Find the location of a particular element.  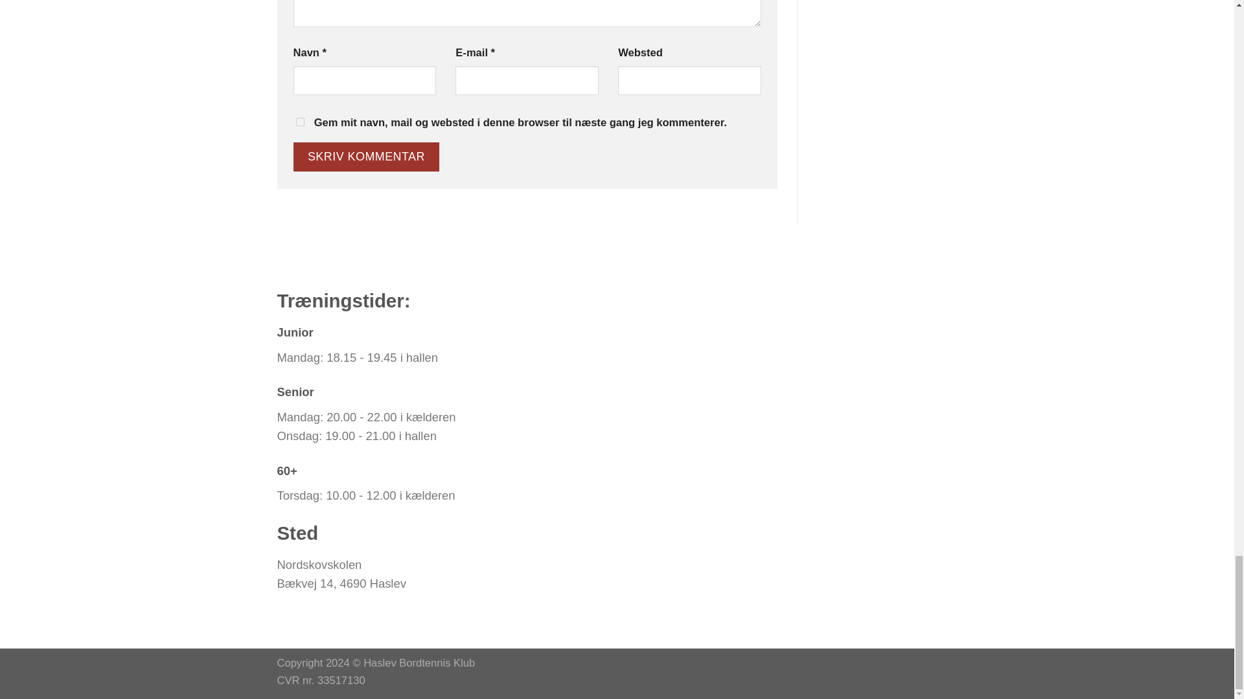

yes is located at coordinates (299, 122).